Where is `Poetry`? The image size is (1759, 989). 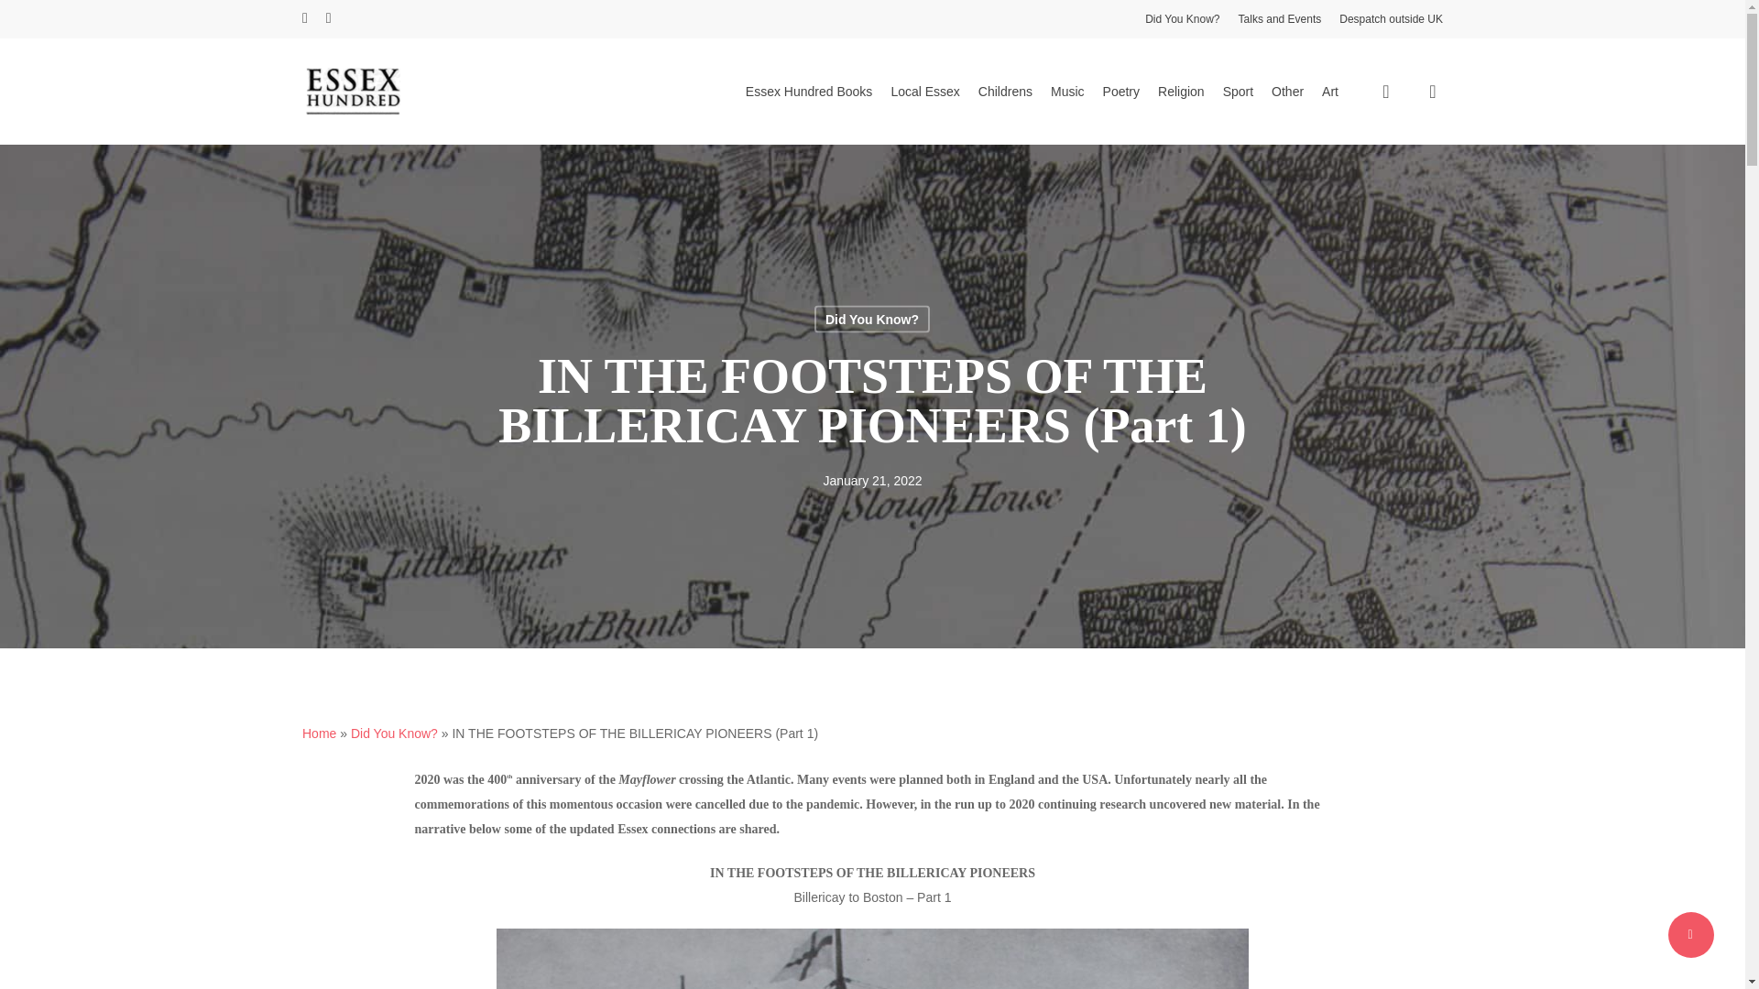 Poetry is located at coordinates (1121, 92).